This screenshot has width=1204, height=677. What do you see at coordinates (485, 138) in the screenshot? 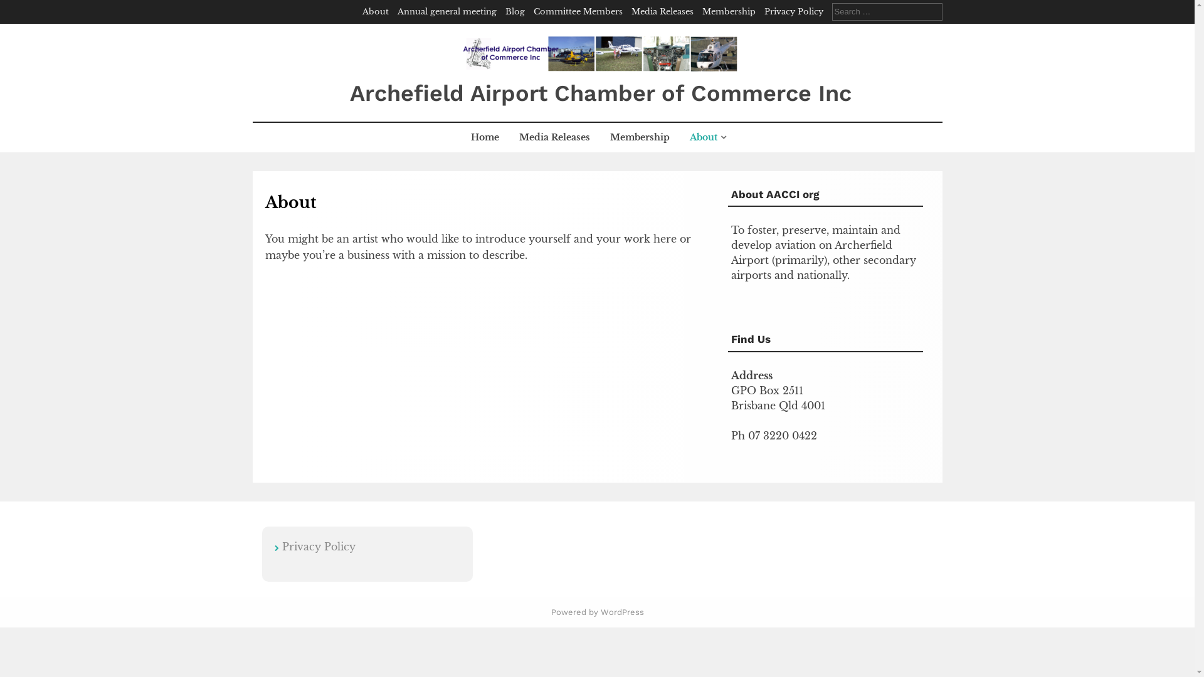
I see `Home` at bounding box center [485, 138].